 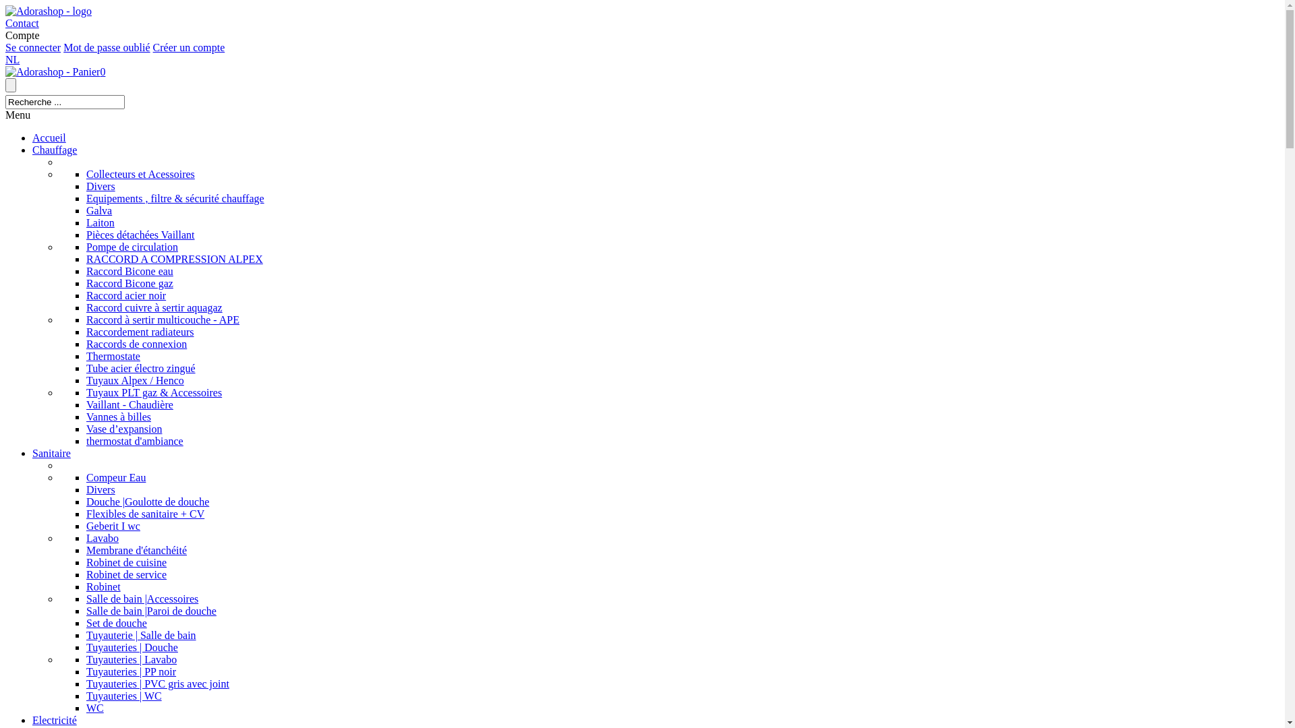 I want to click on 0, so click(x=55, y=71).